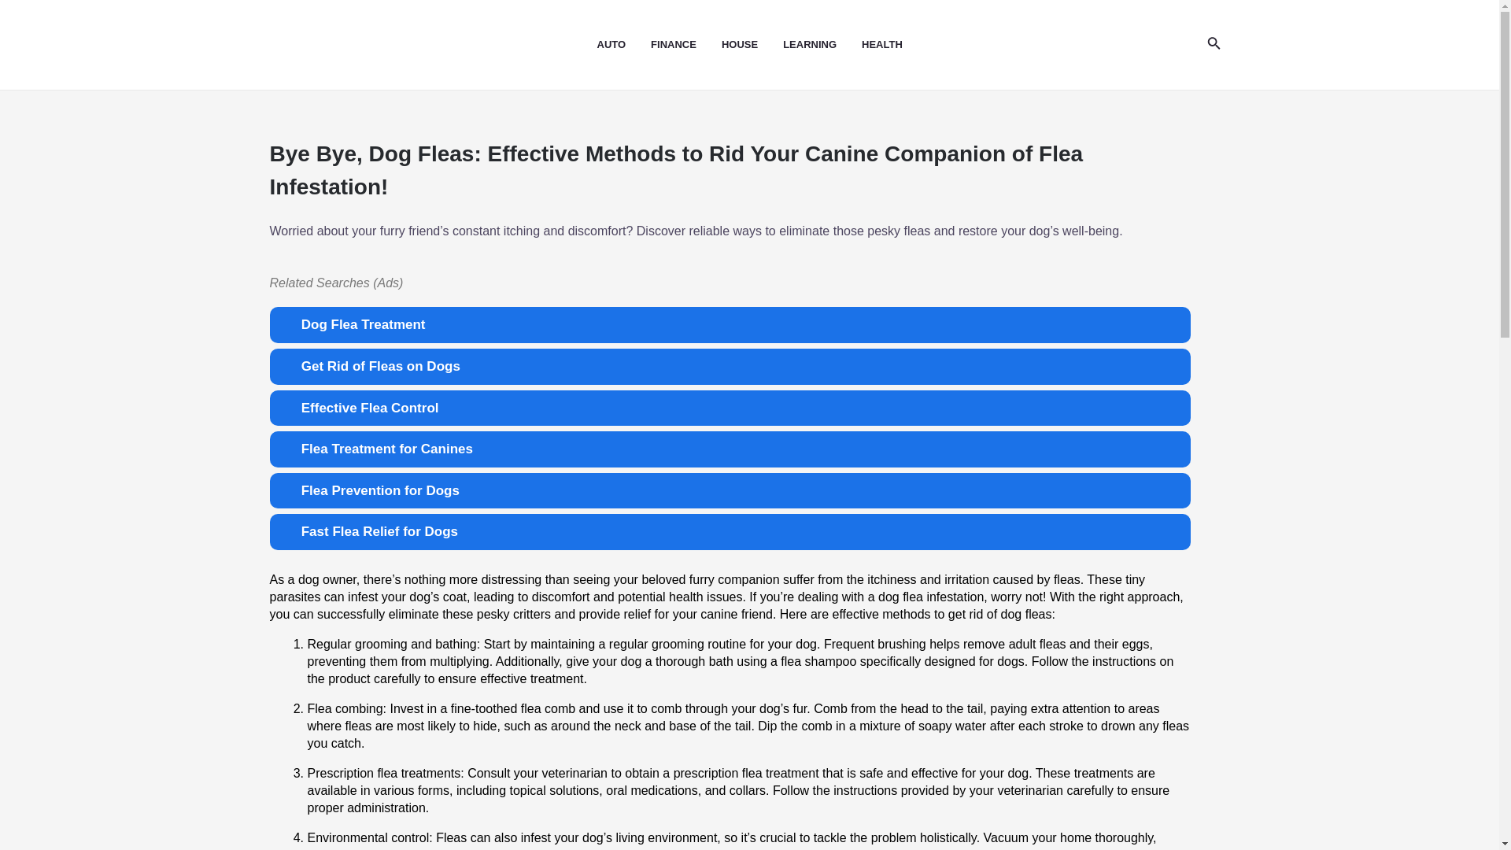  I want to click on FINANCE, so click(686, 45).